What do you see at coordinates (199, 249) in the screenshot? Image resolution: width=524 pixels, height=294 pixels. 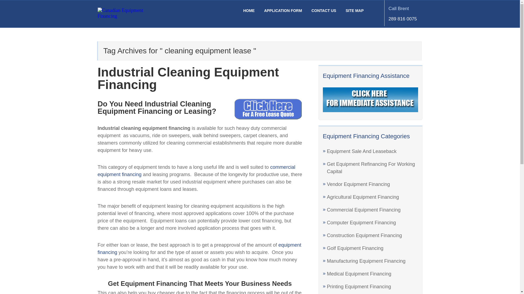 I see `Golf Equipment Financing` at bounding box center [199, 249].